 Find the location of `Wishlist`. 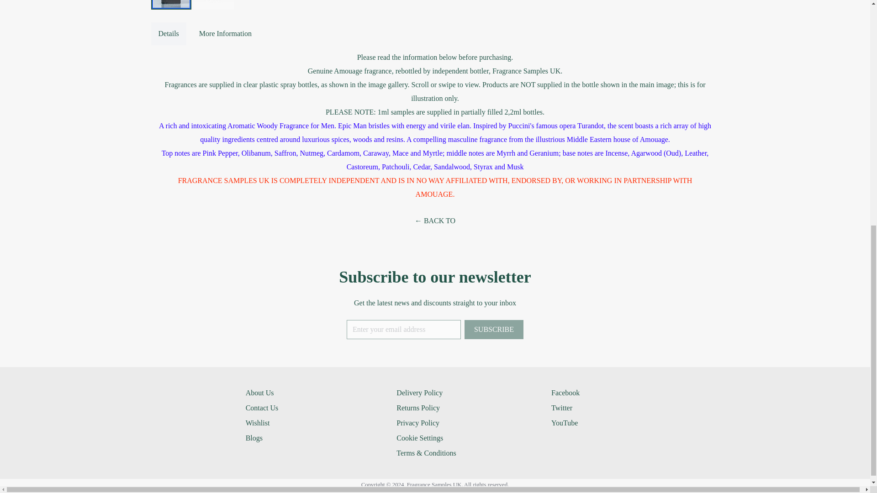

Wishlist is located at coordinates (258, 423).